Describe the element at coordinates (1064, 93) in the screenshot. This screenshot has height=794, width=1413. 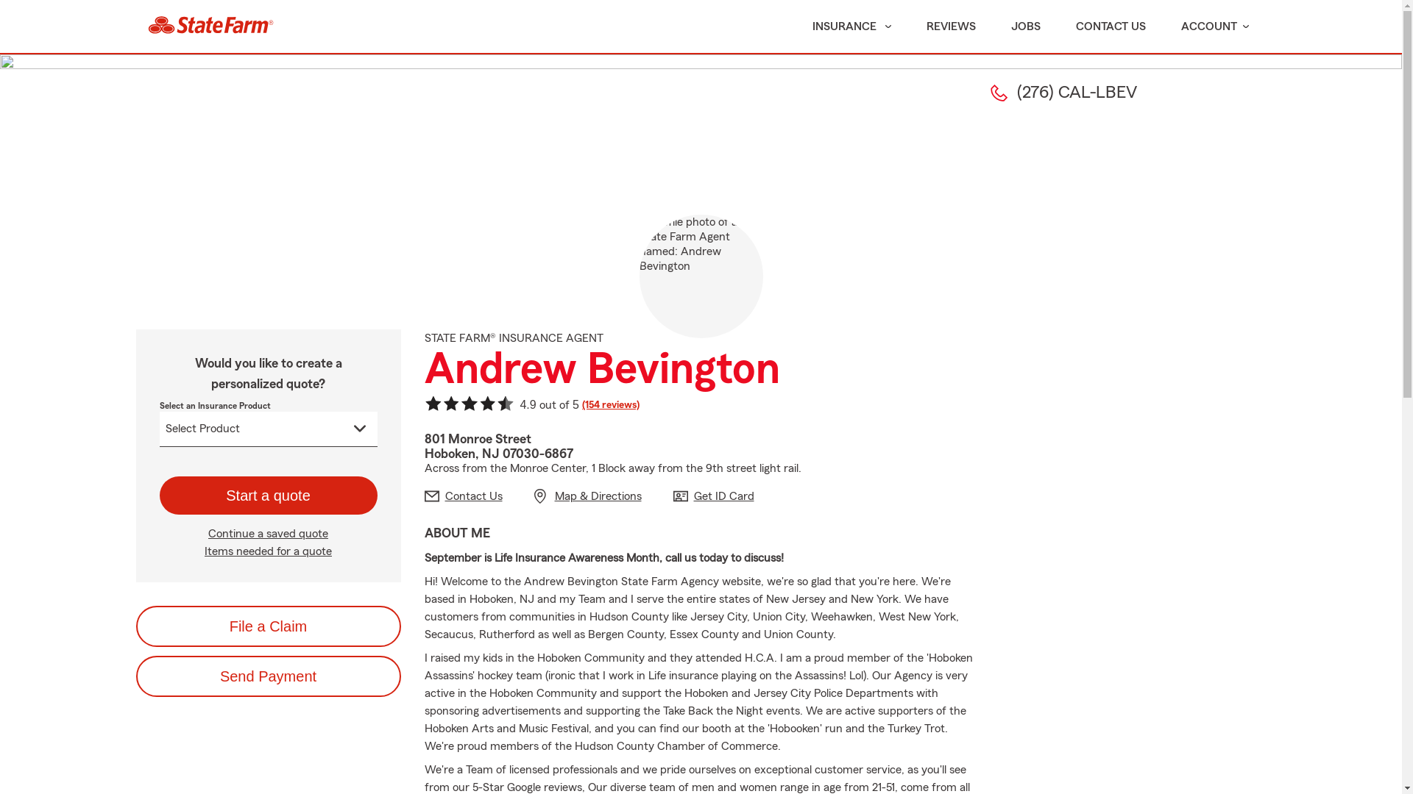
I see `(276) CAL-LBEV` at that location.